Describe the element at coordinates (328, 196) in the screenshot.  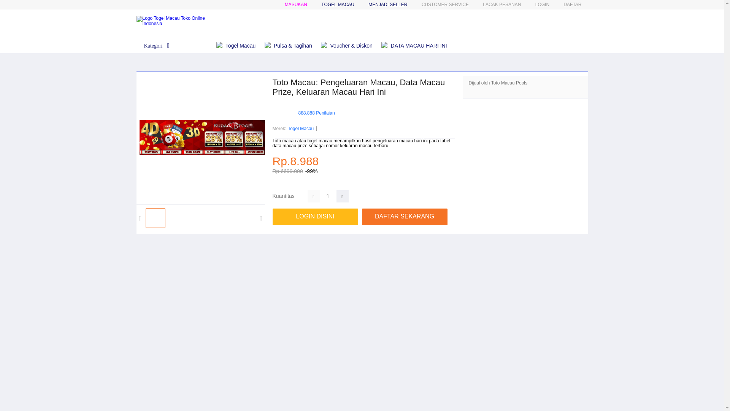
I see `1` at that location.